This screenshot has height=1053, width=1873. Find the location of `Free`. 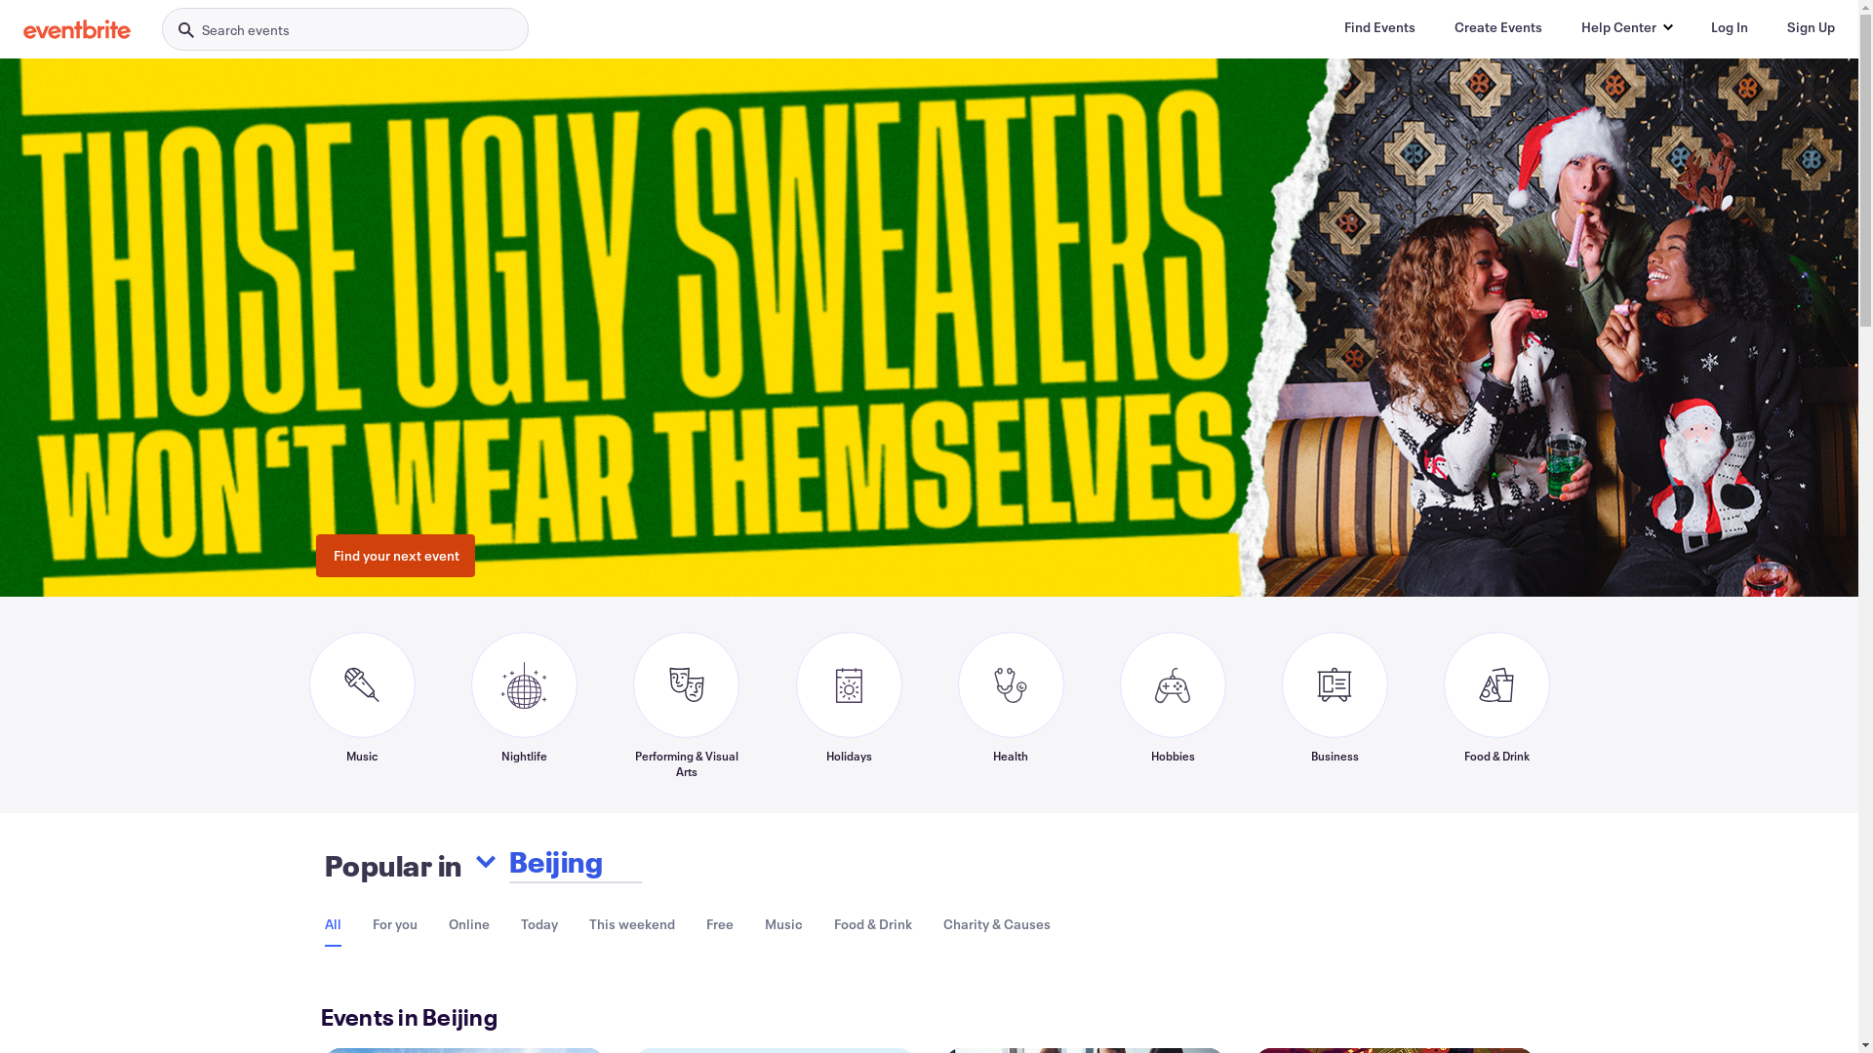

Free is located at coordinates (720, 924).